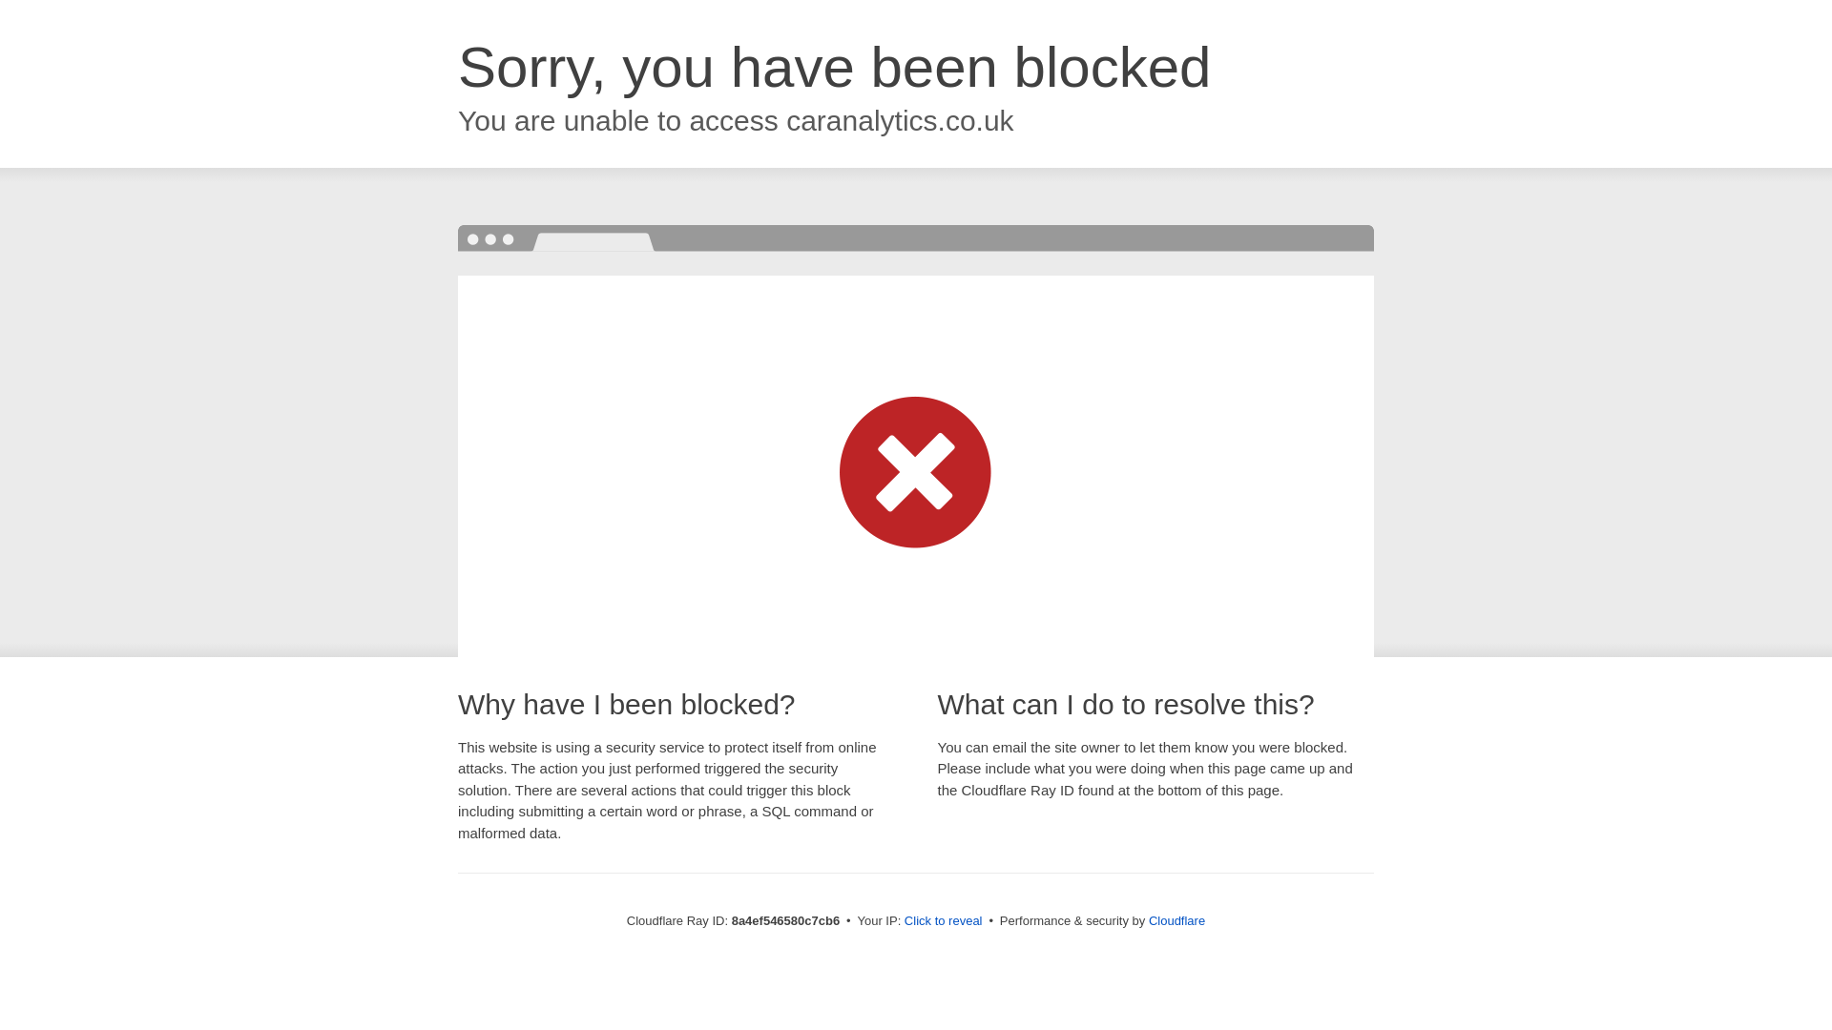  I want to click on Click to reveal, so click(943, 921).